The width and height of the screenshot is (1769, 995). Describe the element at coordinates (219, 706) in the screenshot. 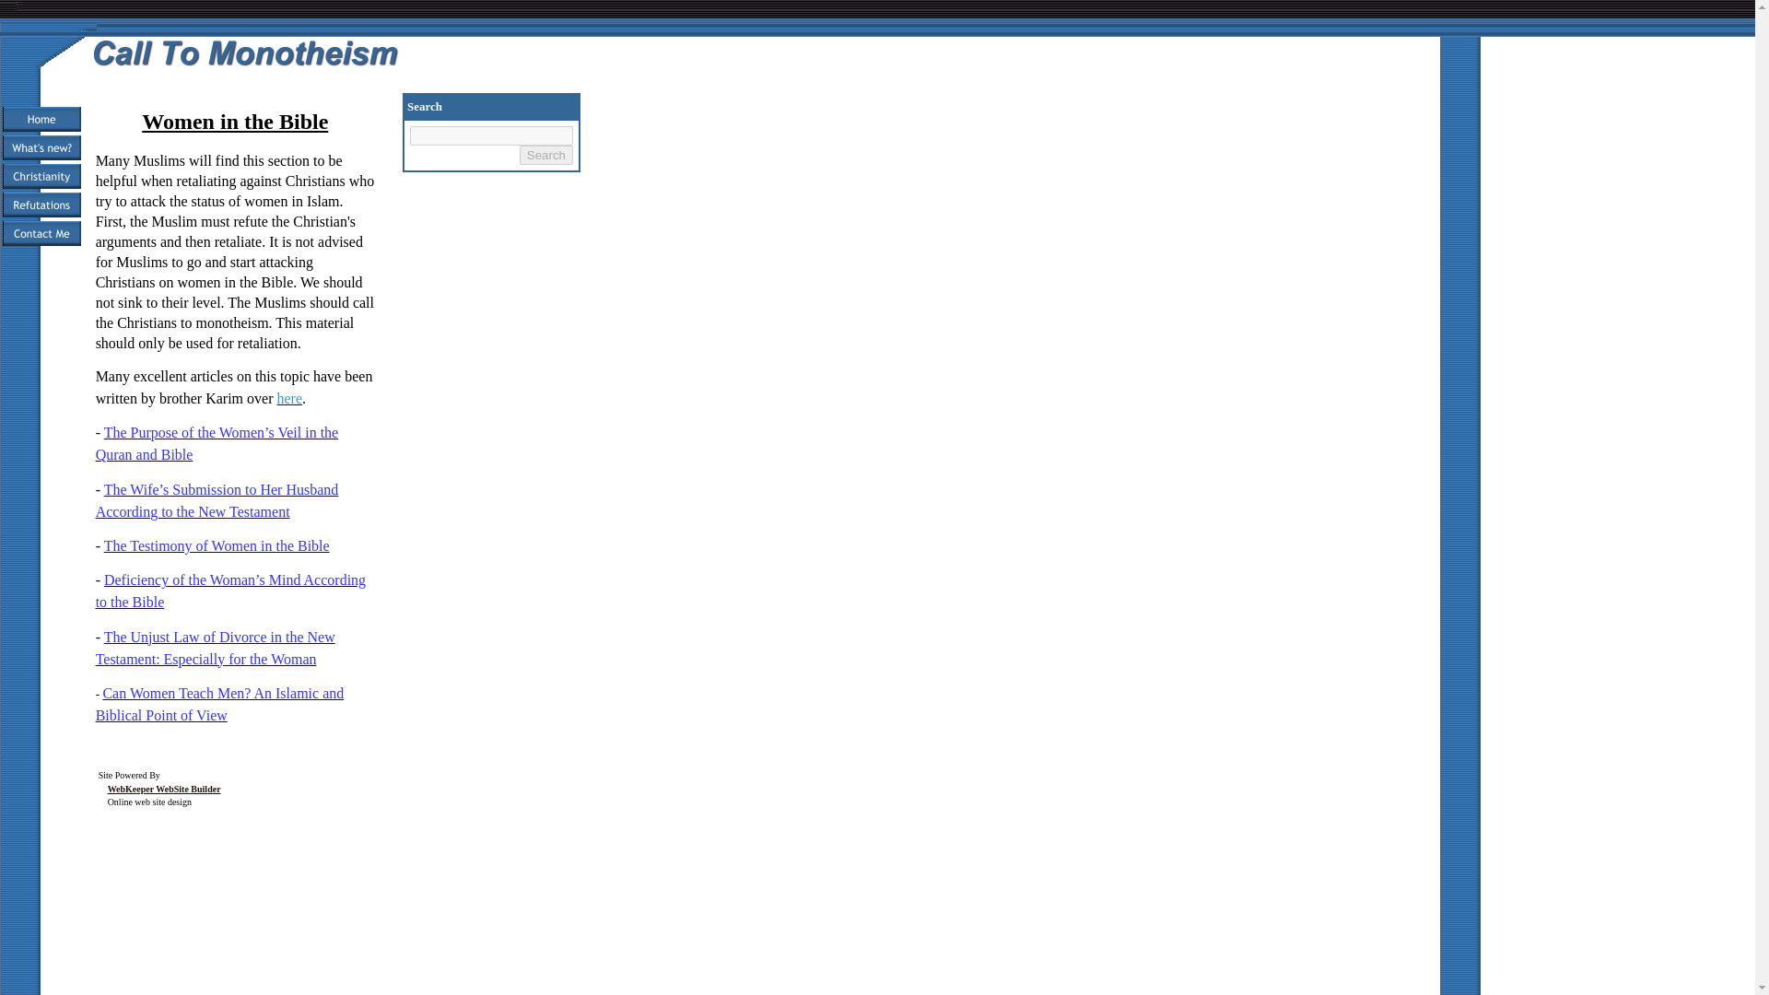

I see `Can Women Teach Men? An Islamic and Biblical Point of View` at that location.